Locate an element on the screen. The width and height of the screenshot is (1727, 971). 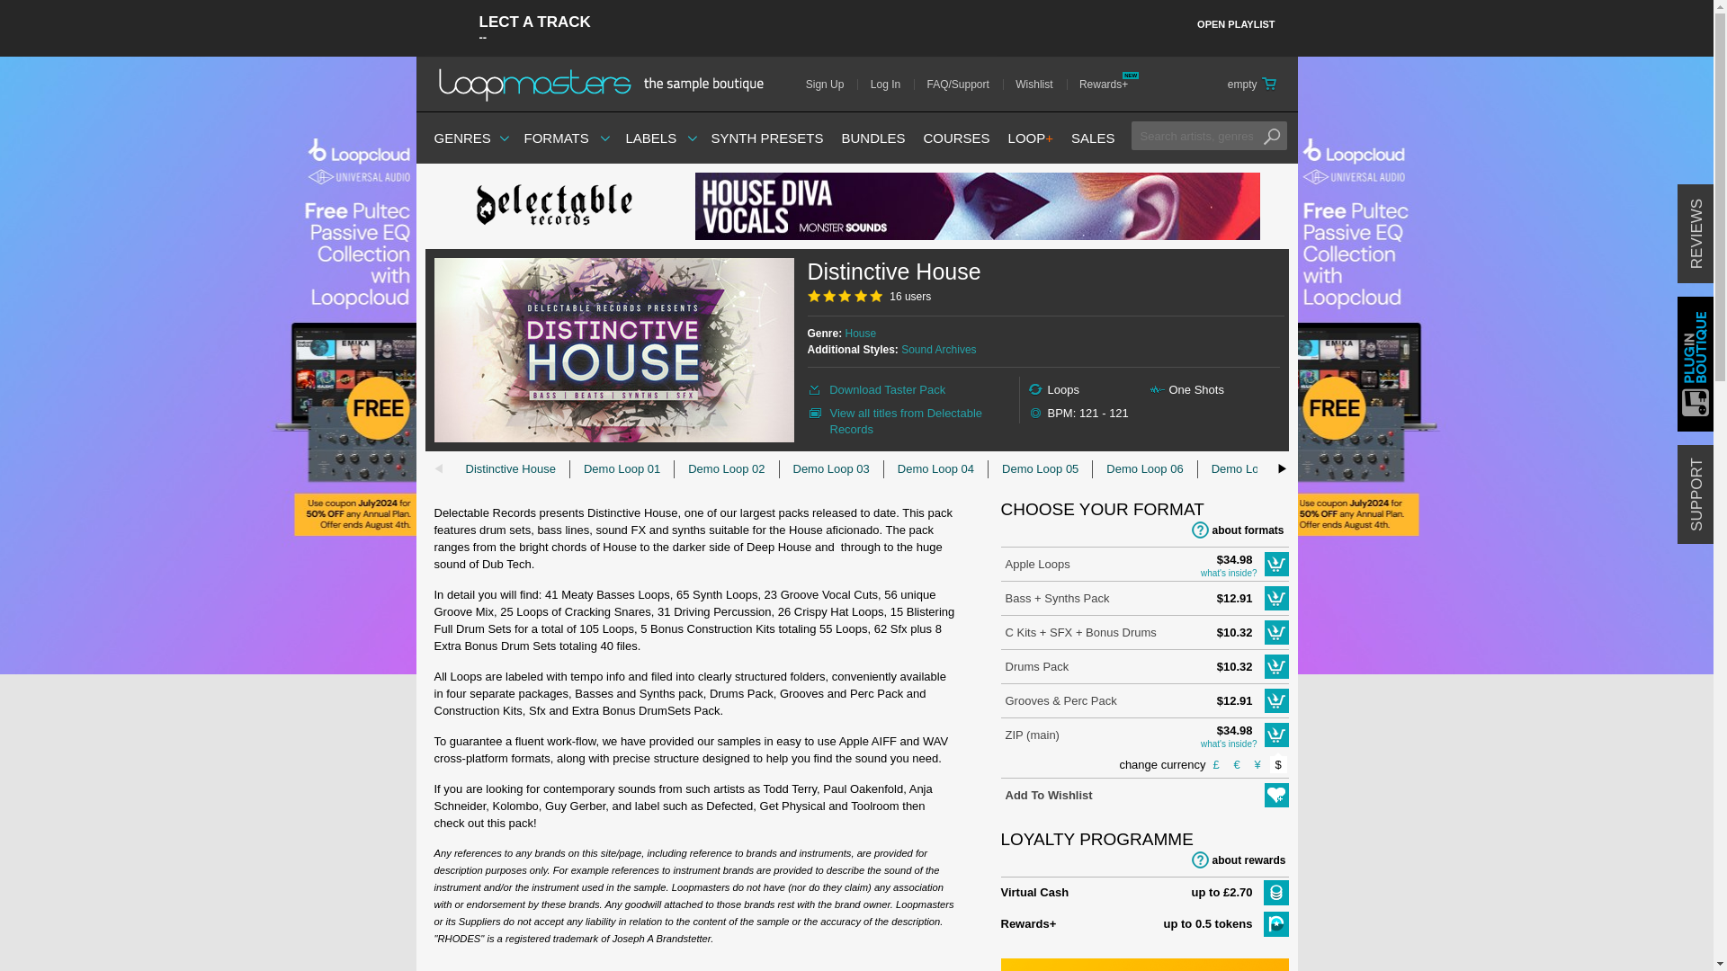
Wishlist is located at coordinates (1041, 85).